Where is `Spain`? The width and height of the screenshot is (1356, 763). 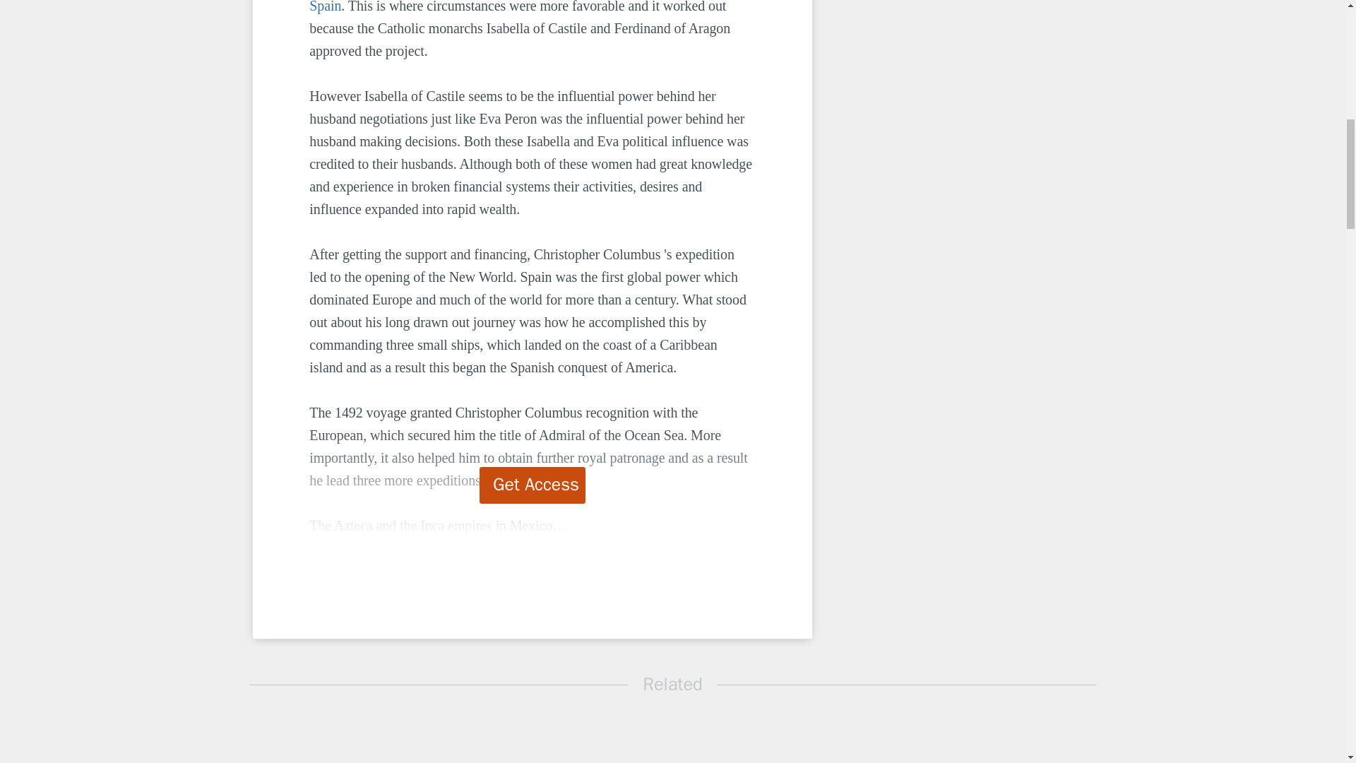 Spain is located at coordinates (325, 7).